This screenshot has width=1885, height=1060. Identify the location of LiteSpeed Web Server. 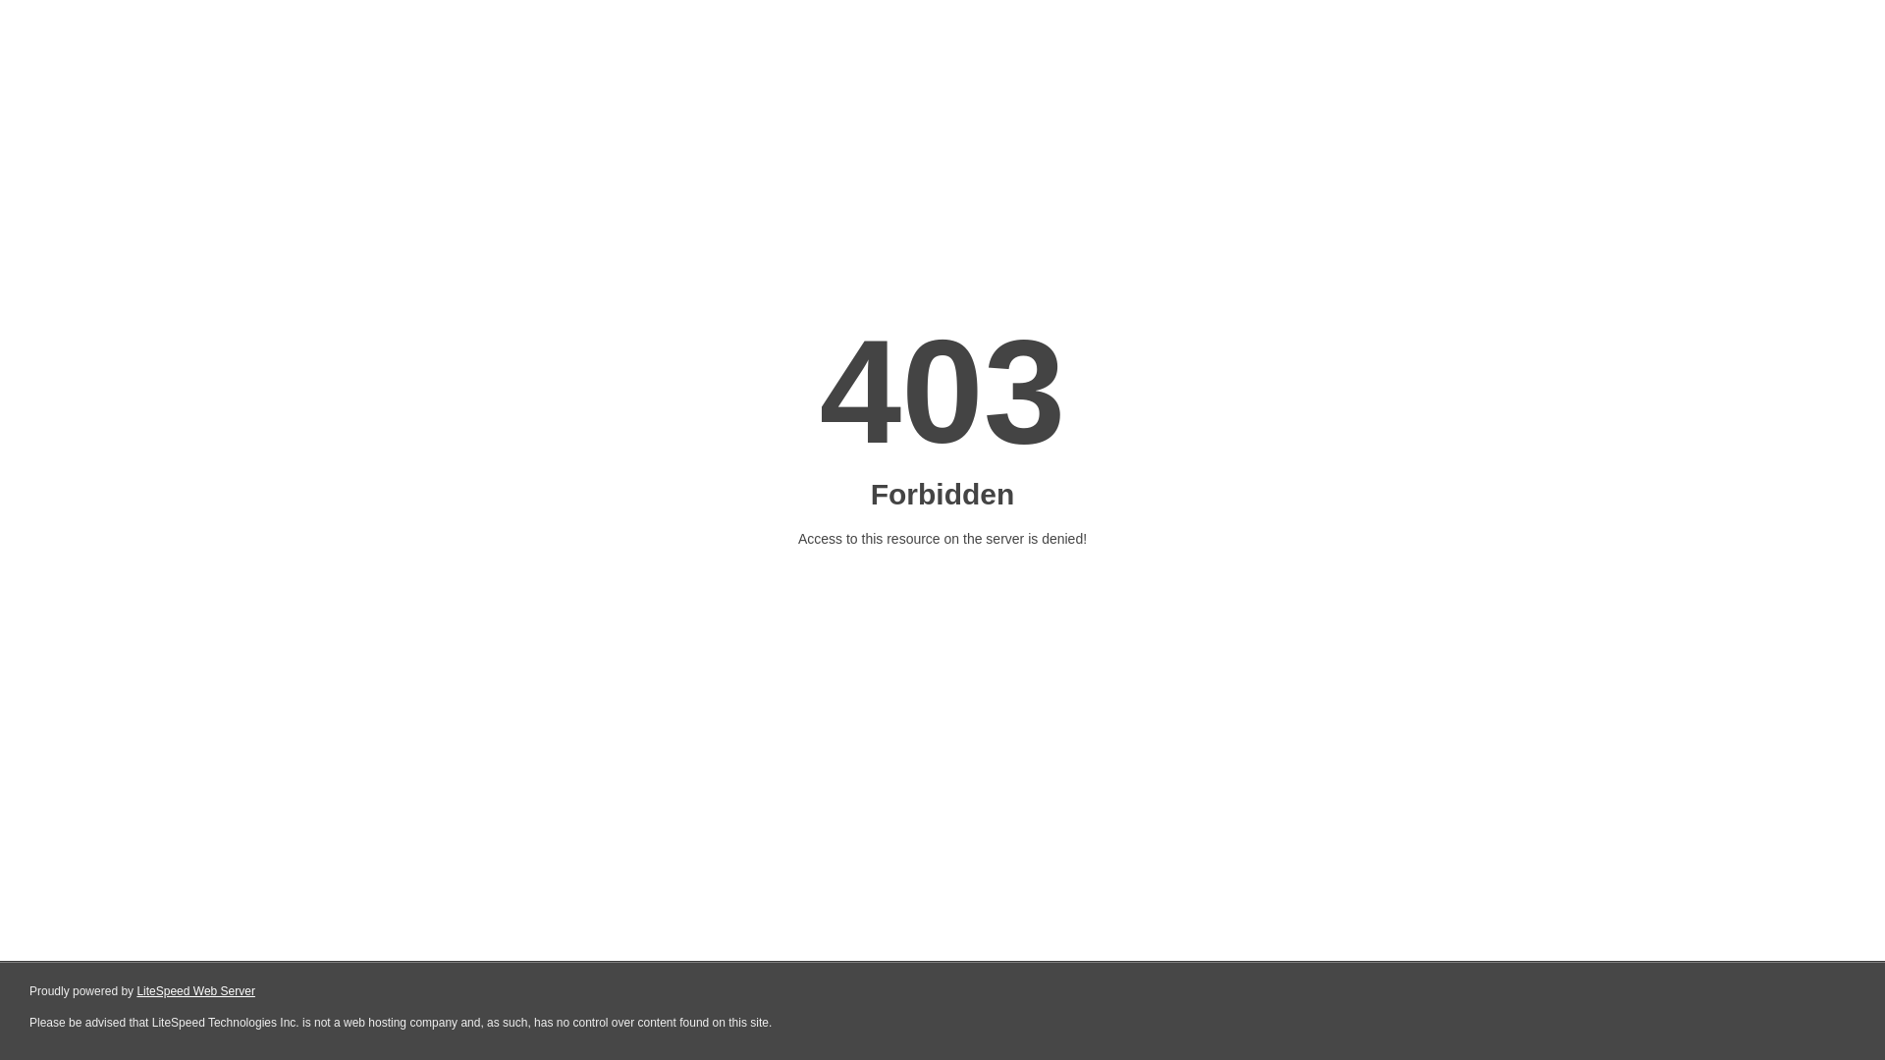
(196, 991).